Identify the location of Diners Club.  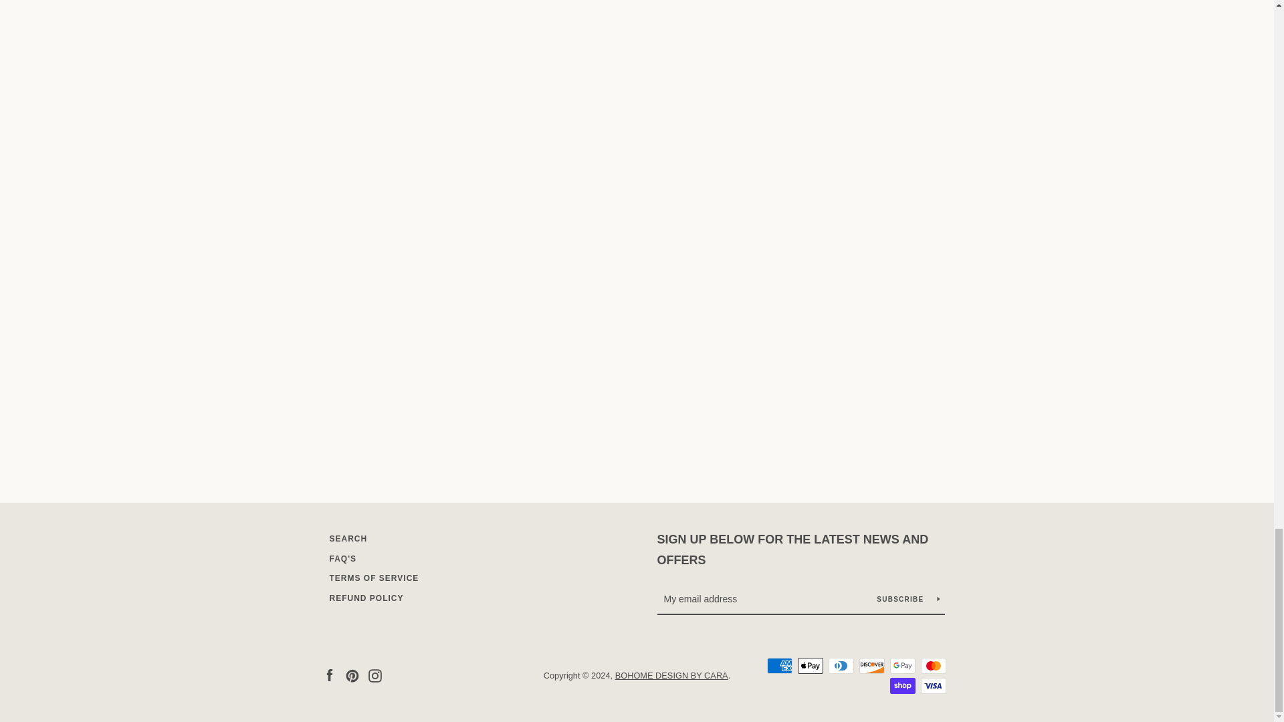
(841, 665).